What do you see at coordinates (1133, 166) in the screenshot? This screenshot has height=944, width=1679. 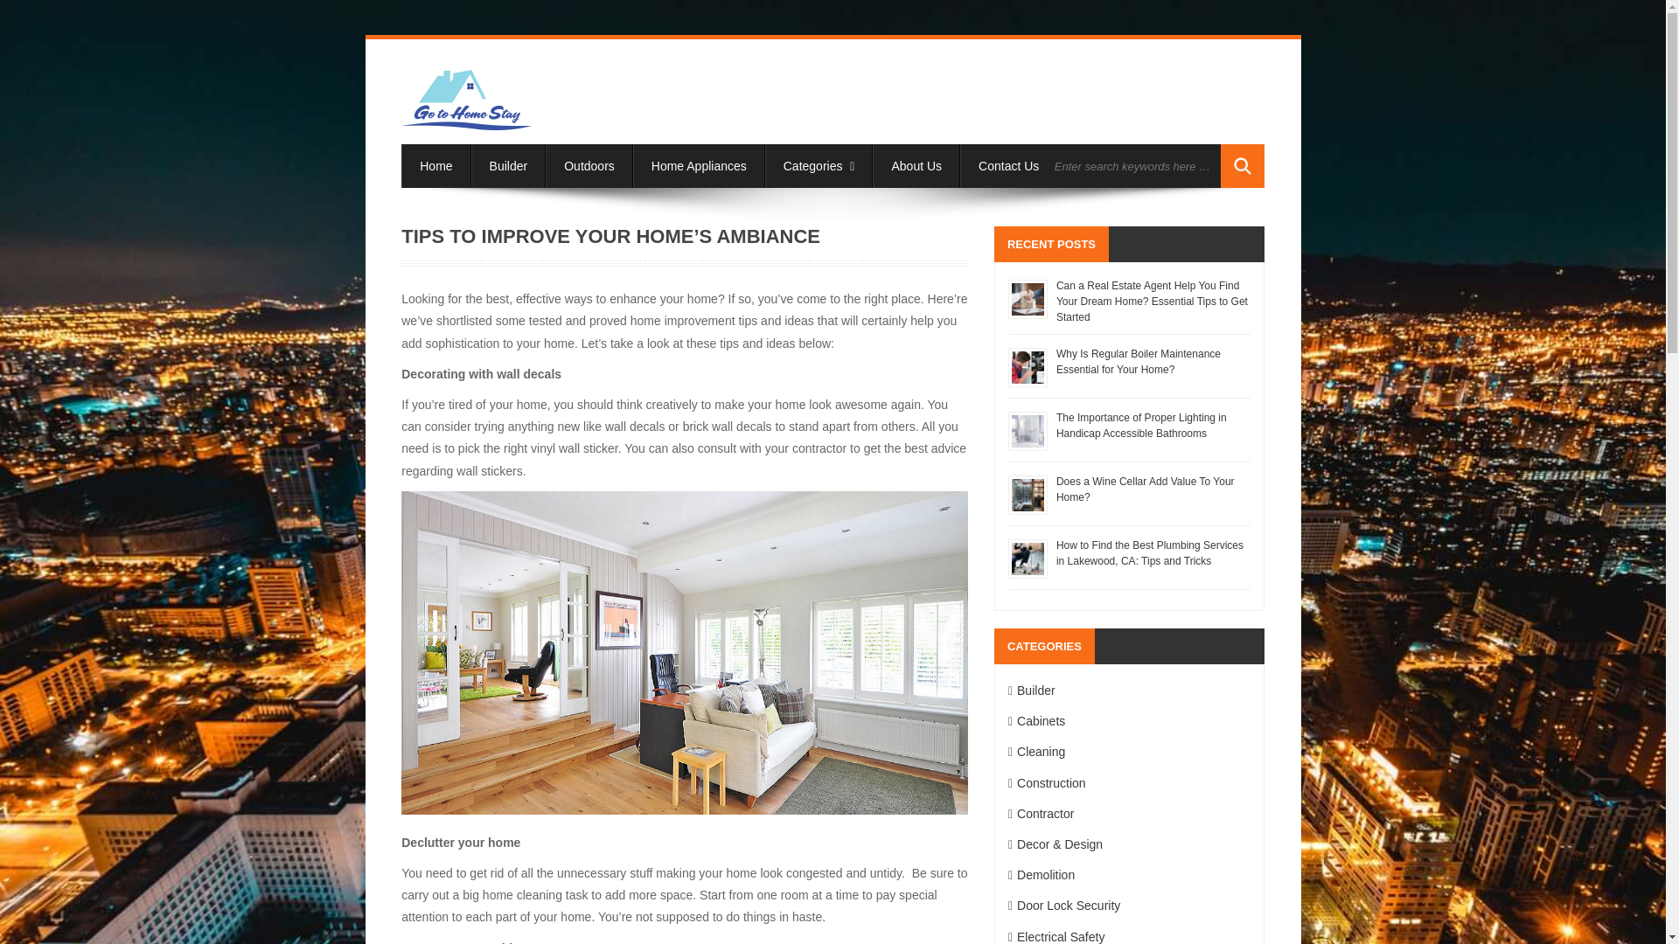 I see `Search for:` at bounding box center [1133, 166].